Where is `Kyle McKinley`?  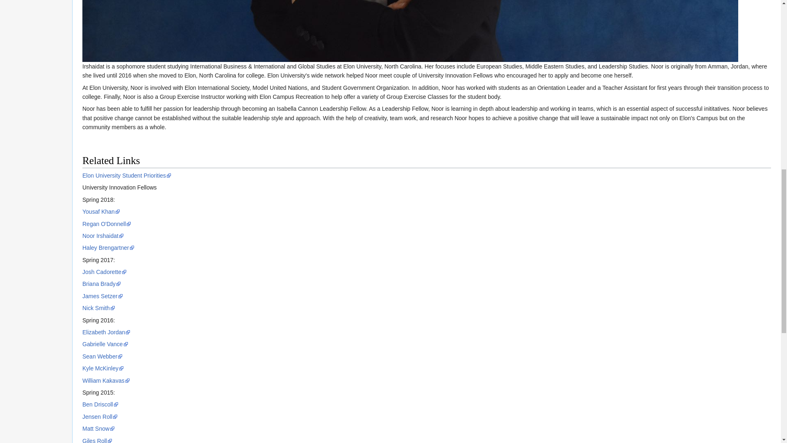 Kyle McKinley is located at coordinates (103, 368).